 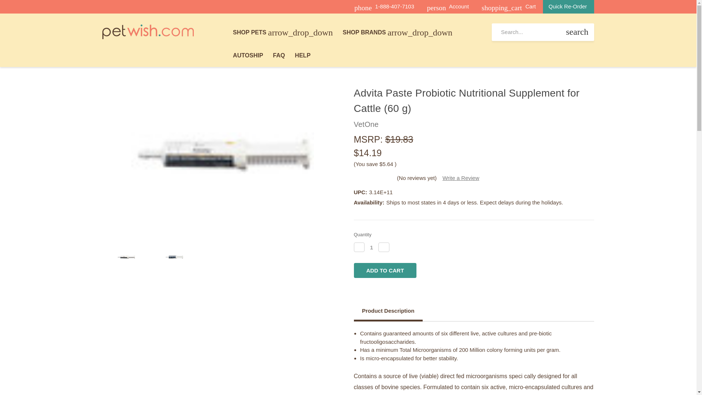 I want to click on Home, so click(x=109, y=59).